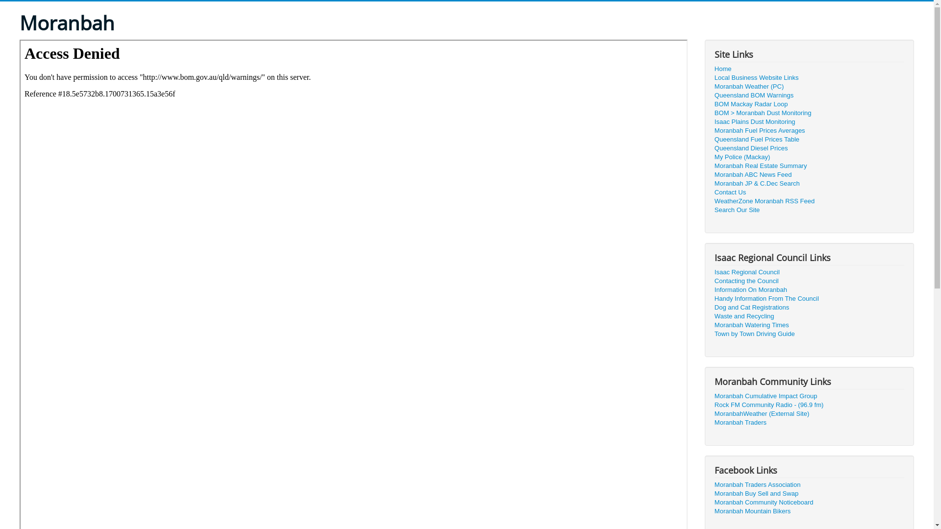 This screenshot has width=941, height=529. I want to click on Dog and Cat Registrations, so click(810, 308).